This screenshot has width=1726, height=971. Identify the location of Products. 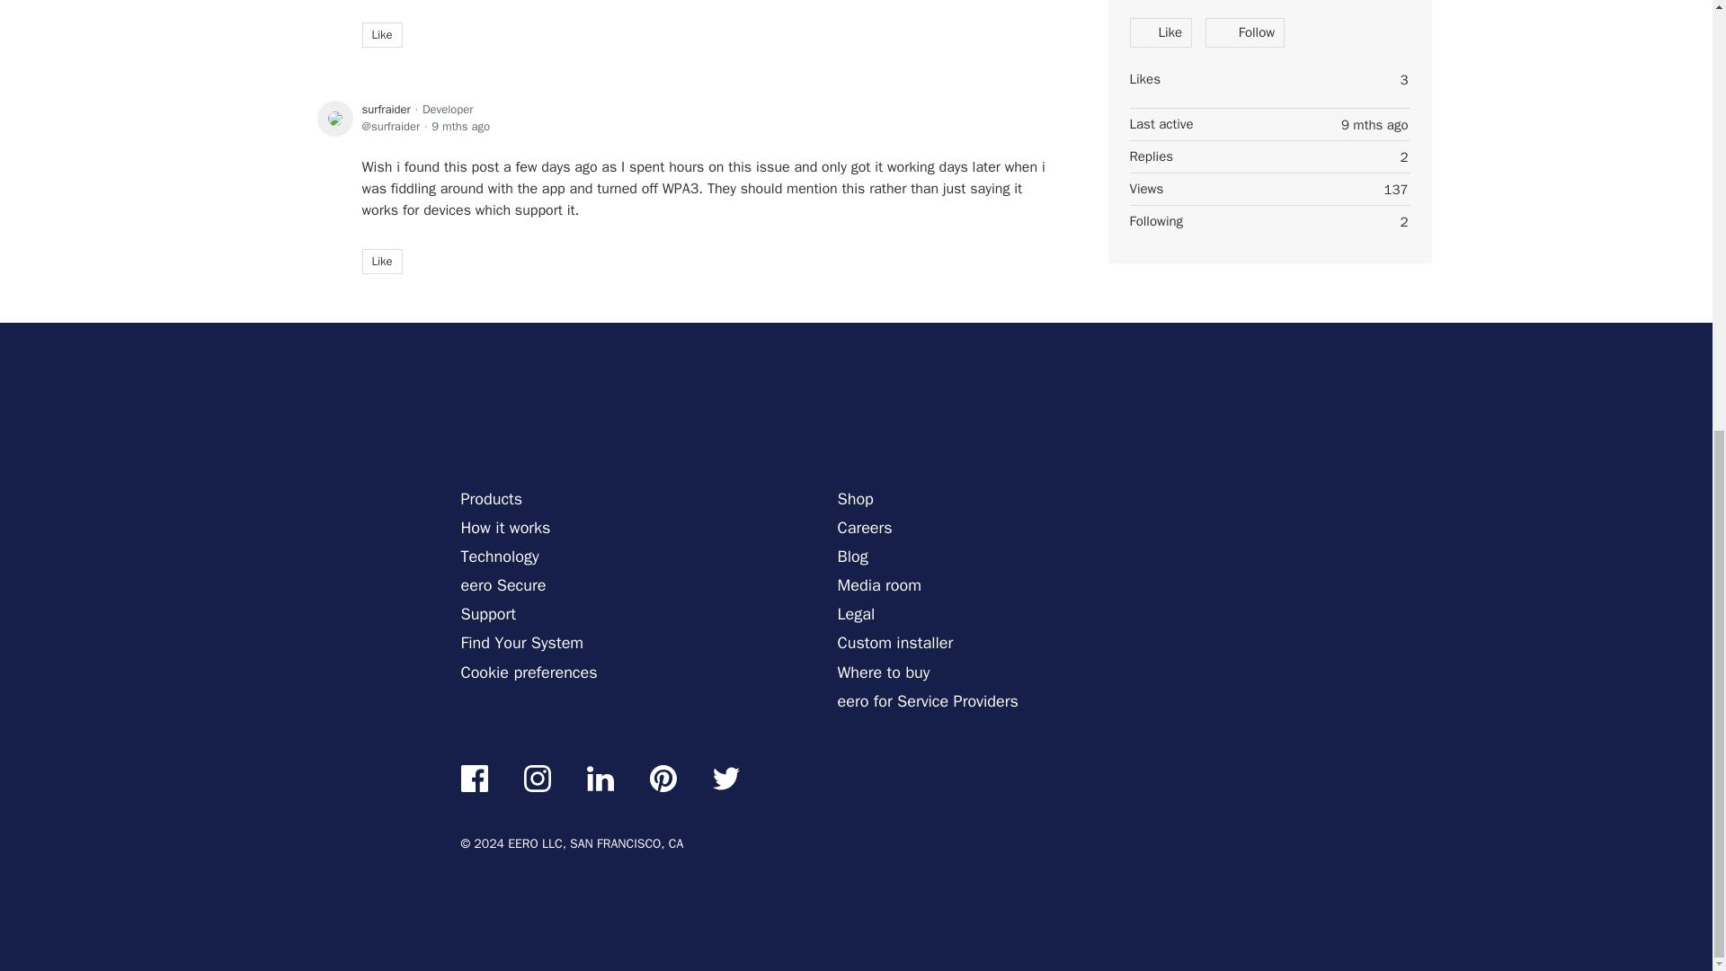
(491, 501).